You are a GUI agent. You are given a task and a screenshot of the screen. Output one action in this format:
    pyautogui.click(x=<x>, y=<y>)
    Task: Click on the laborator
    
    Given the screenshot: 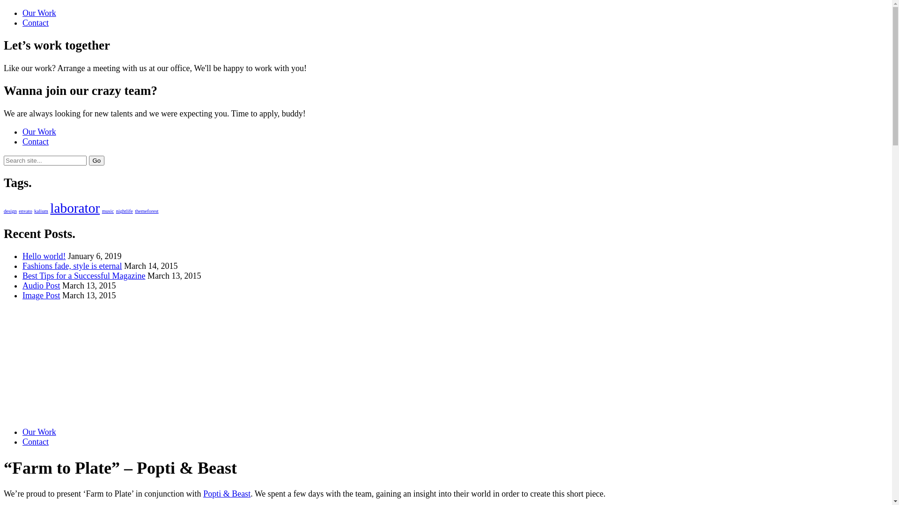 What is the action you would take?
    pyautogui.click(x=75, y=208)
    